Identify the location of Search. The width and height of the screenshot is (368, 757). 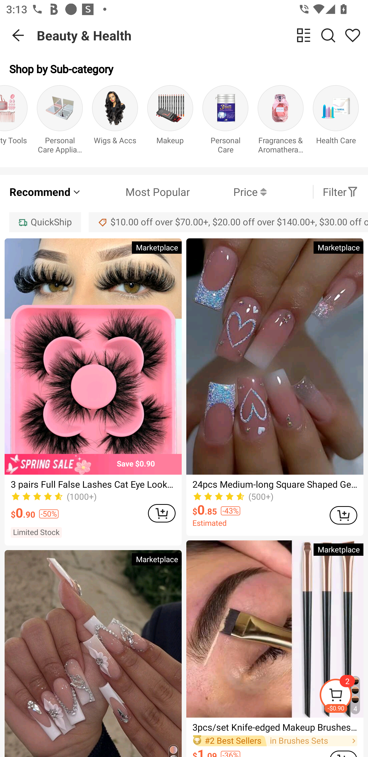
(328, 35).